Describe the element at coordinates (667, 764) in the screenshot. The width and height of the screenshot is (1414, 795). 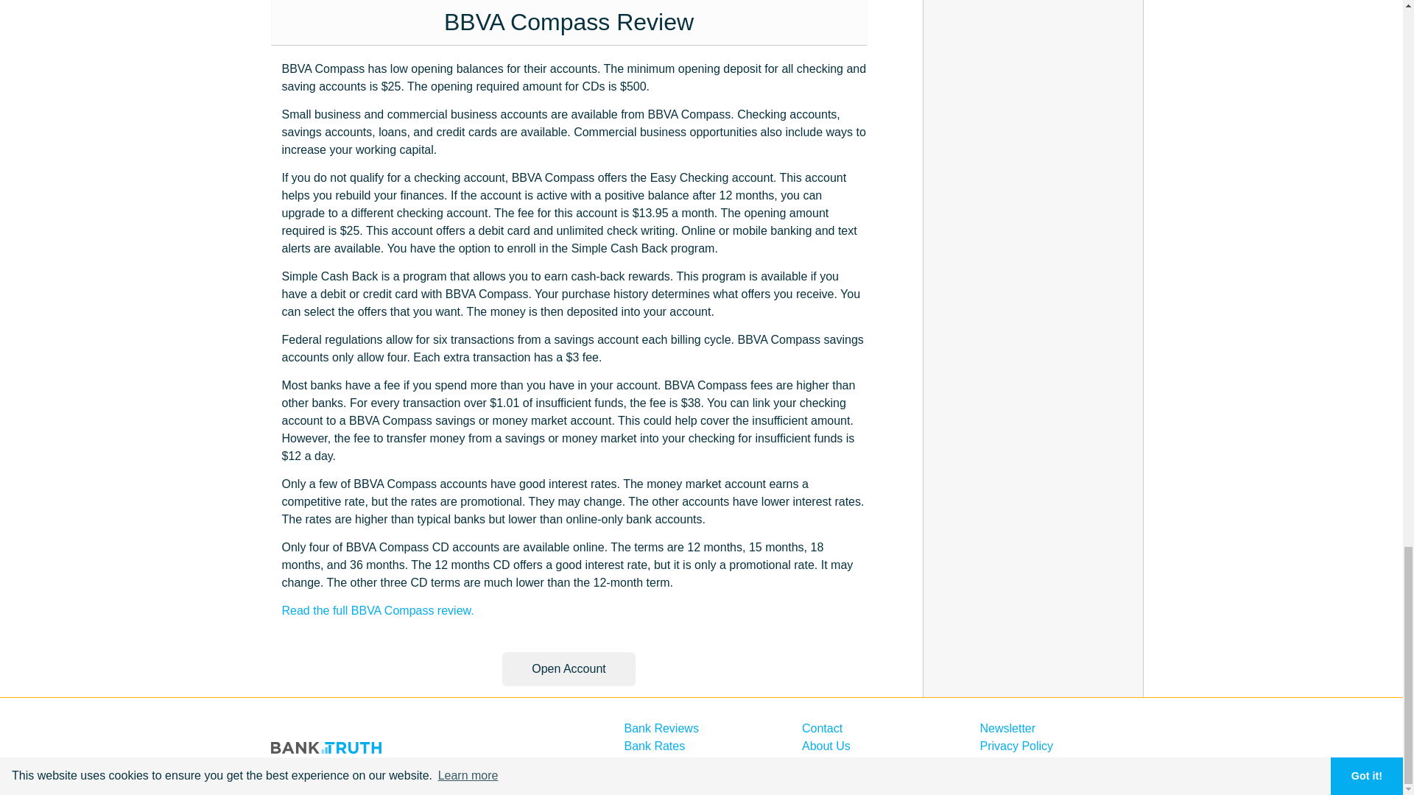
I see `Compare Banks` at that location.